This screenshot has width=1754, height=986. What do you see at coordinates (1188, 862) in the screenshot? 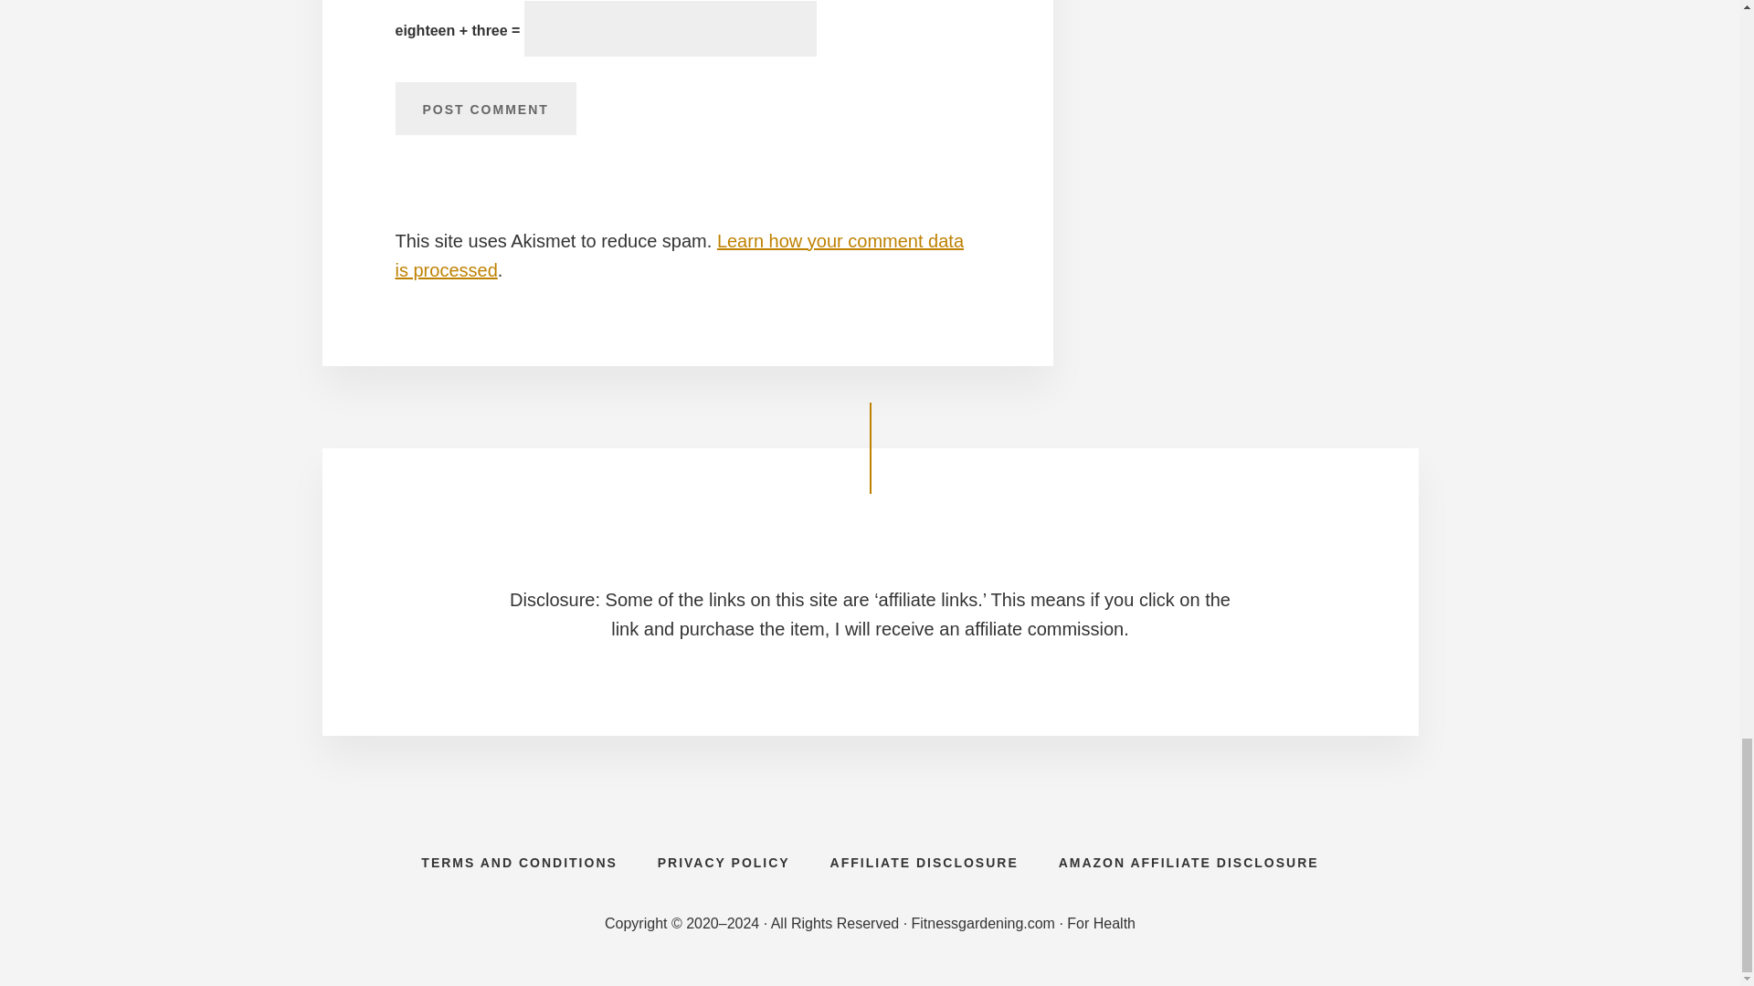
I see `AMAZON AFFILIATE DISCLOSURE` at bounding box center [1188, 862].